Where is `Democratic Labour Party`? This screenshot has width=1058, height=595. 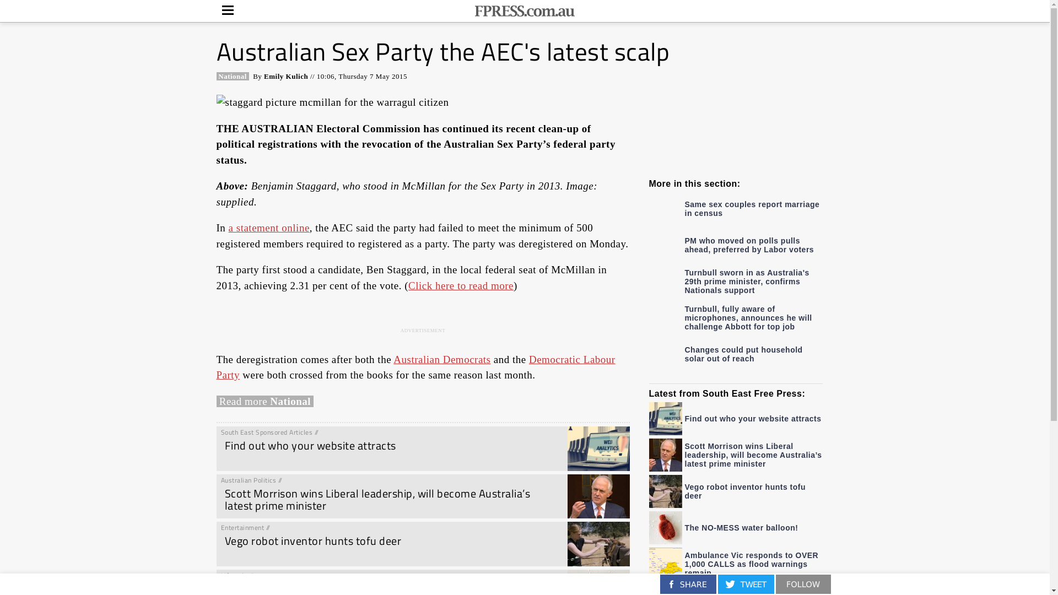
Democratic Labour Party is located at coordinates (415, 367).